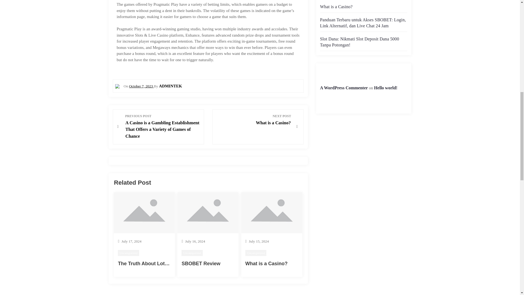  I want to click on Slot Dana: Nikmati Slot Deposit Dana 5000 Tanpa Potongan!, so click(256, 253).